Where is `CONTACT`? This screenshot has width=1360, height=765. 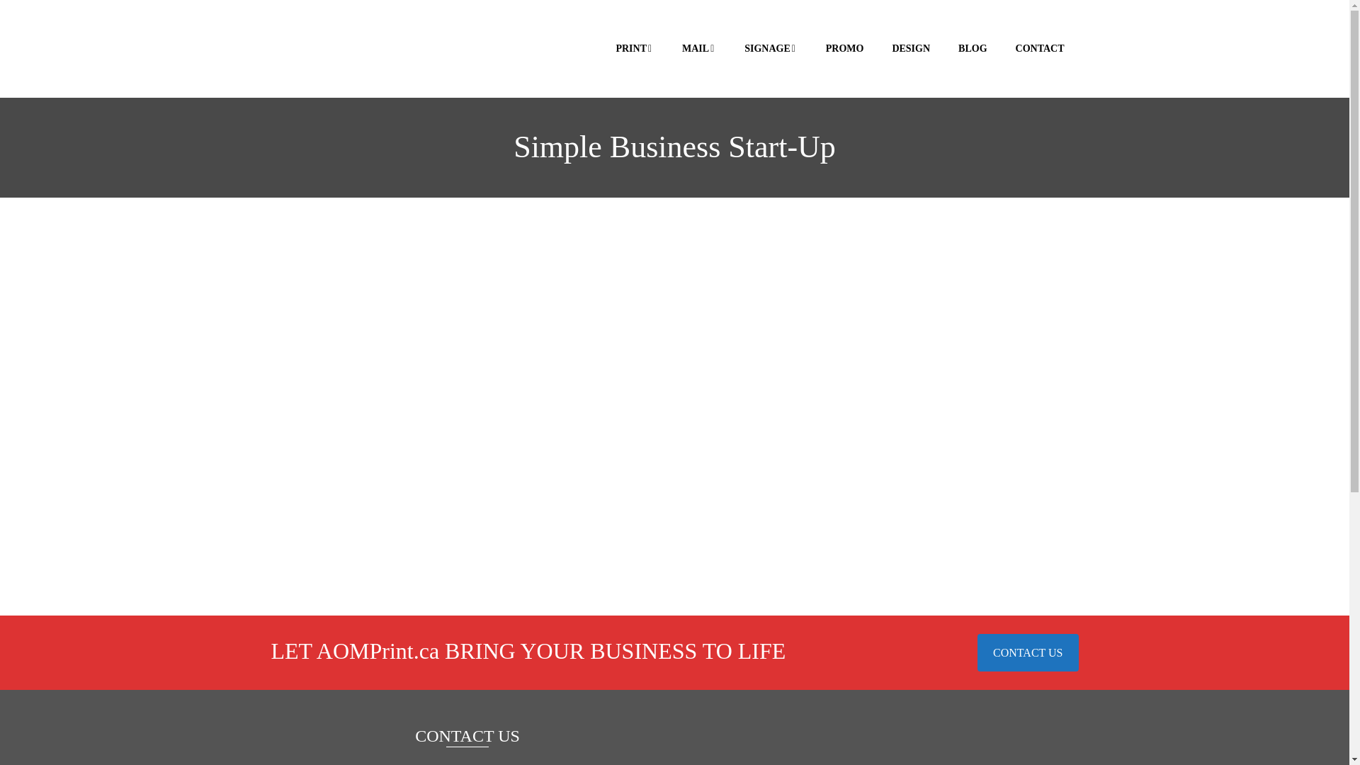
CONTACT is located at coordinates (1040, 49).